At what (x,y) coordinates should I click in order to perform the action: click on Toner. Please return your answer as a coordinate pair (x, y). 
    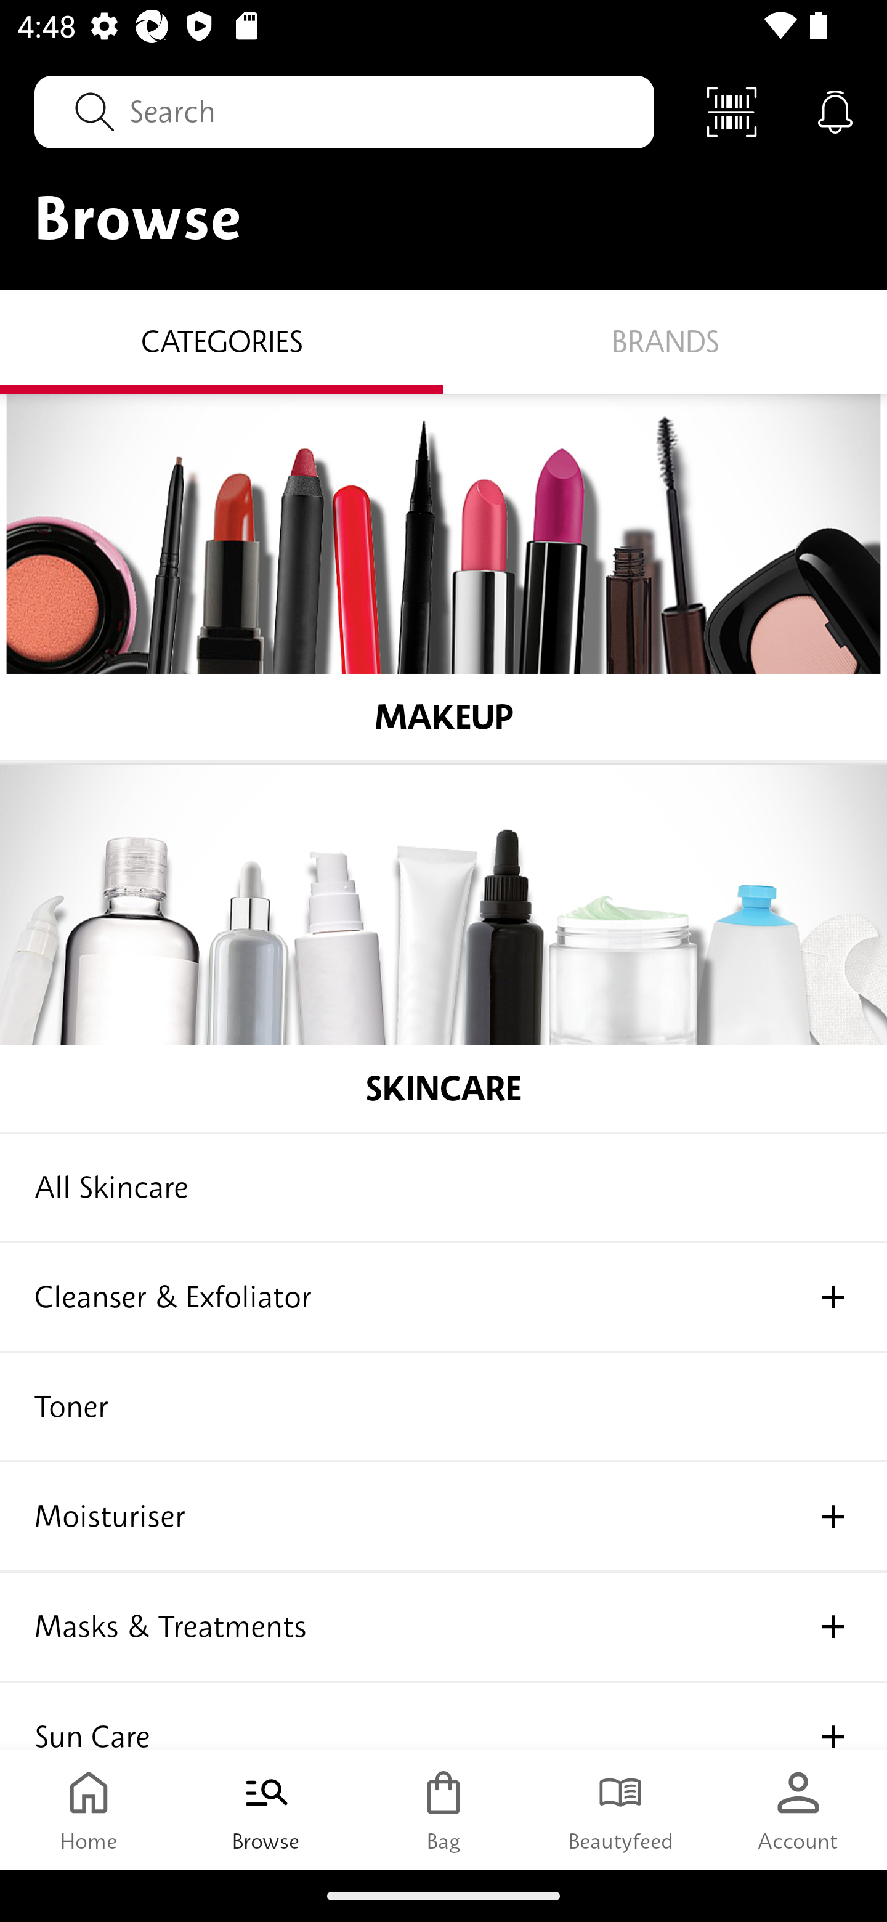
    Looking at the image, I should click on (443, 1408).